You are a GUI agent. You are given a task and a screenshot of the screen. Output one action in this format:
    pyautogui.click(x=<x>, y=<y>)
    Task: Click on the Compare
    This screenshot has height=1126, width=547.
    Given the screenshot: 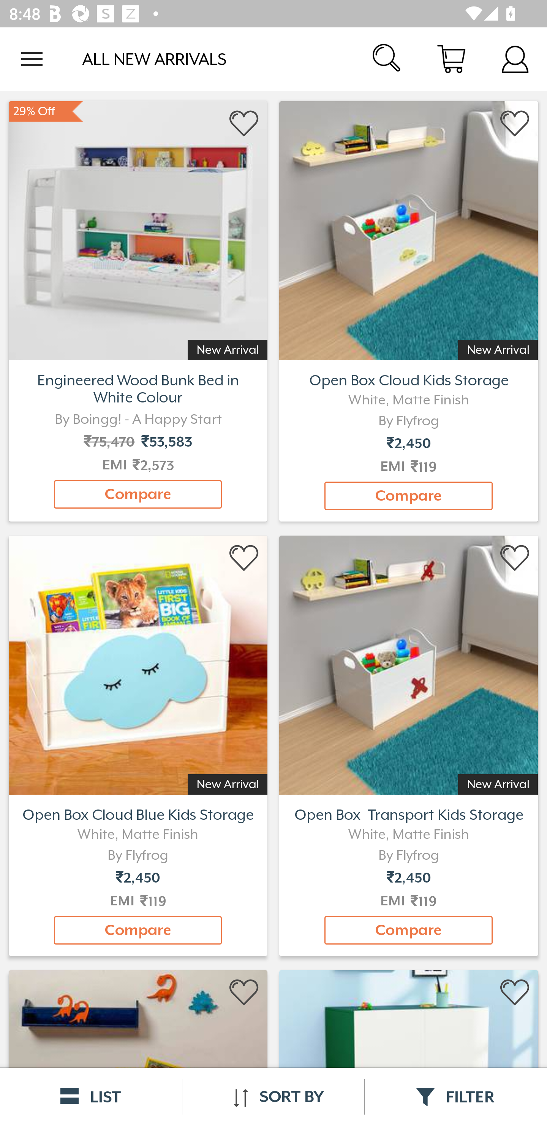 What is the action you would take?
    pyautogui.click(x=138, y=930)
    